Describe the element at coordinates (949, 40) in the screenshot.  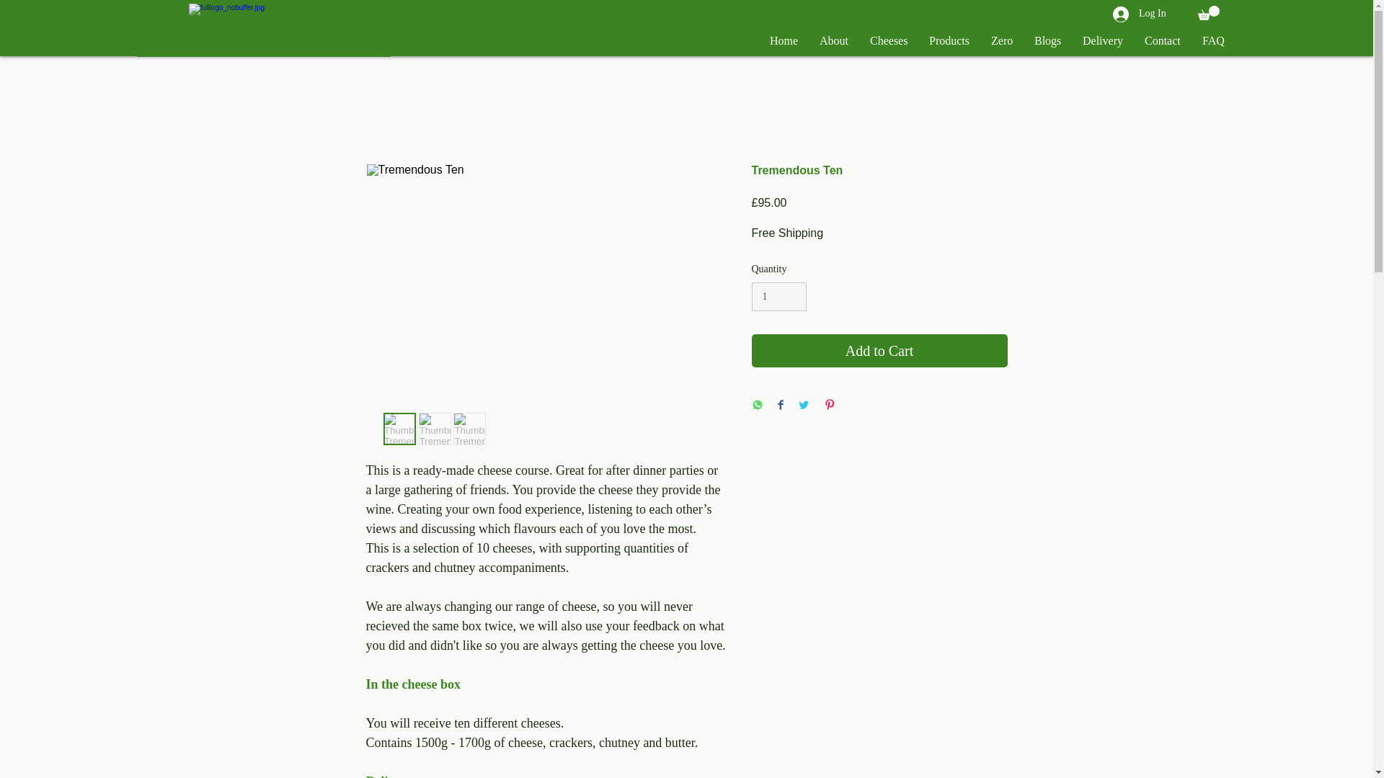
I see `Products` at that location.